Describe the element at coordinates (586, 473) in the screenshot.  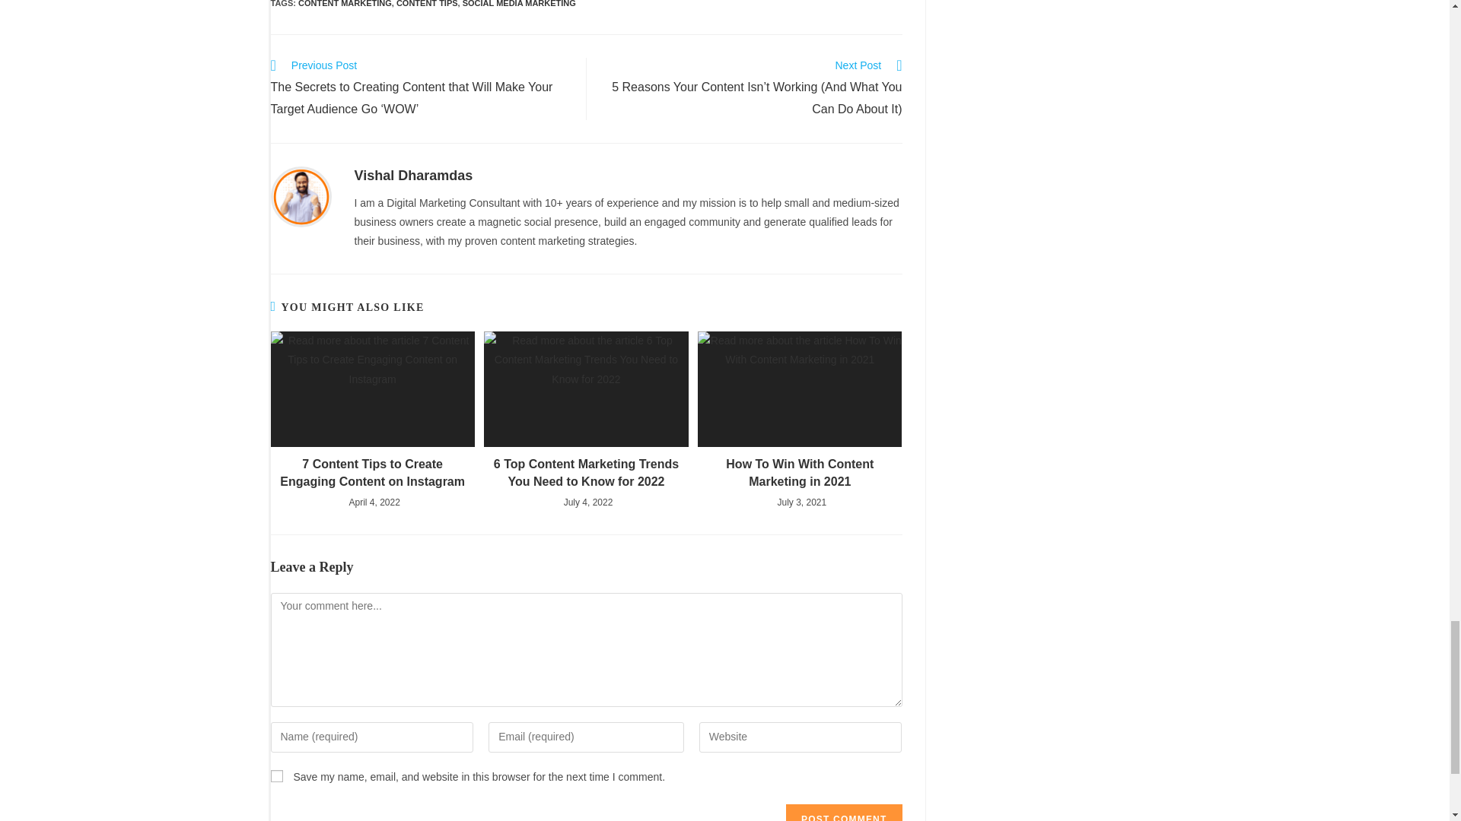
I see `6 Top Content Marketing Trends You Need to Know for 2022` at that location.